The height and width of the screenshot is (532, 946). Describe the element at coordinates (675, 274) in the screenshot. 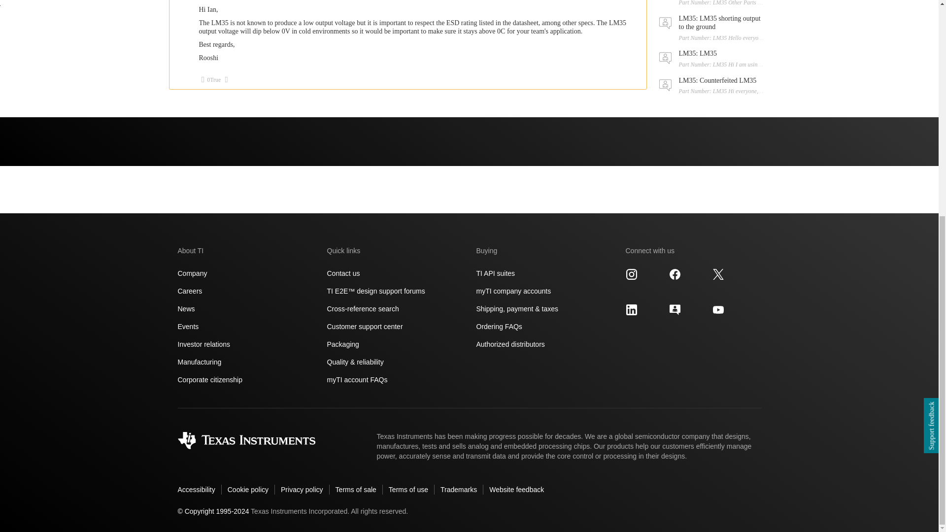

I see `facebook` at that location.